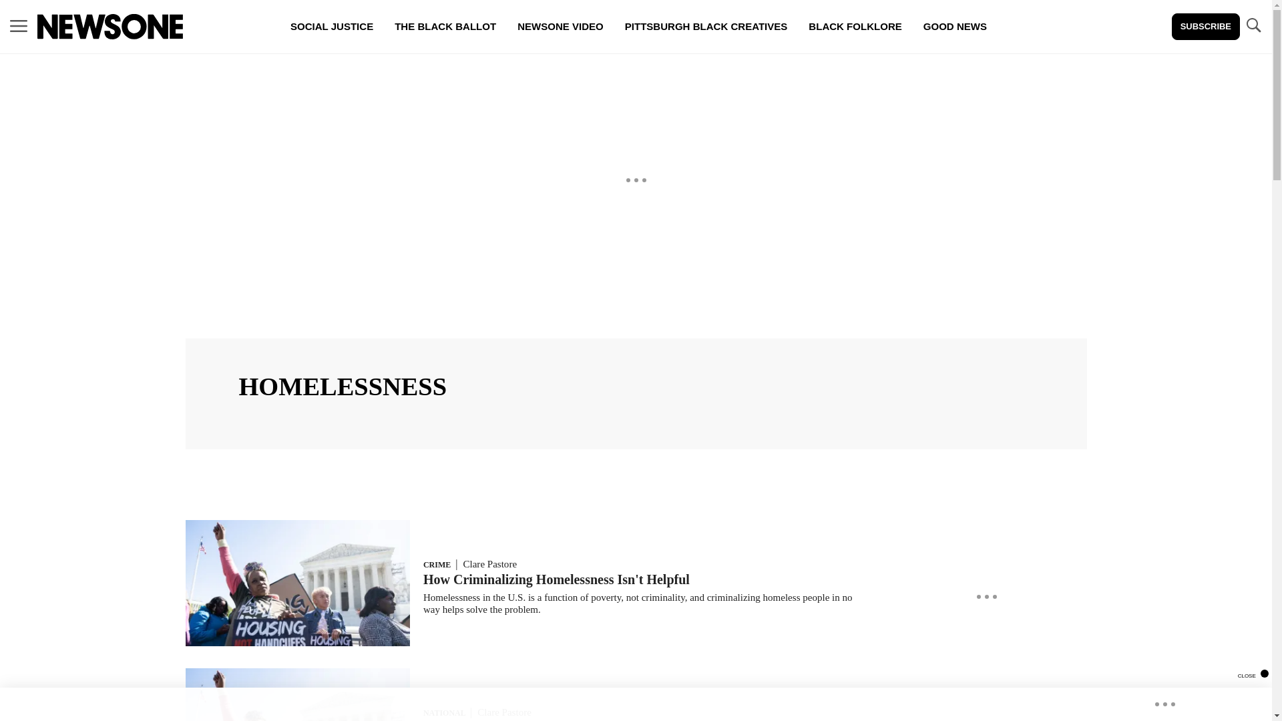  I want to click on How Criminalizing Homelessness Isn't Helpful, so click(556, 579).